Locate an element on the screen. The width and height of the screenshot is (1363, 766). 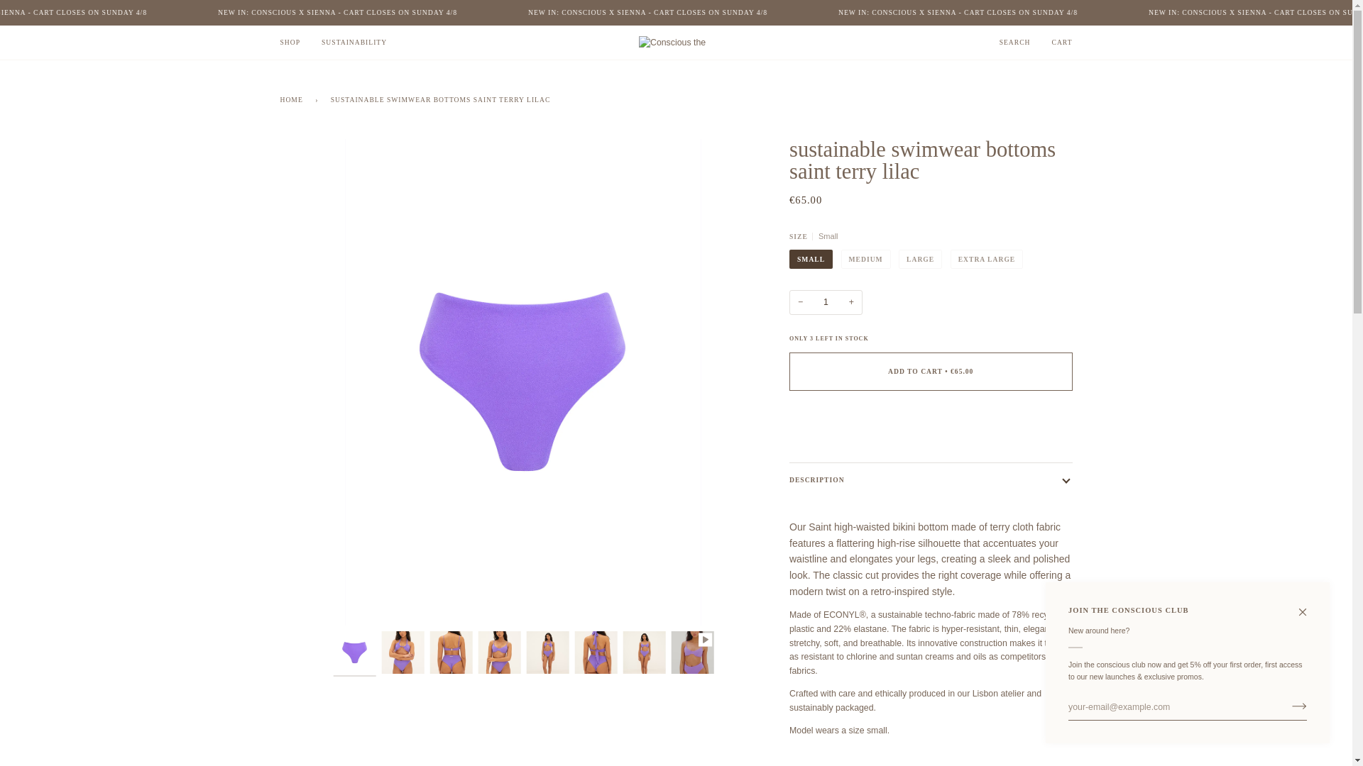
1 is located at coordinates (826, 302).